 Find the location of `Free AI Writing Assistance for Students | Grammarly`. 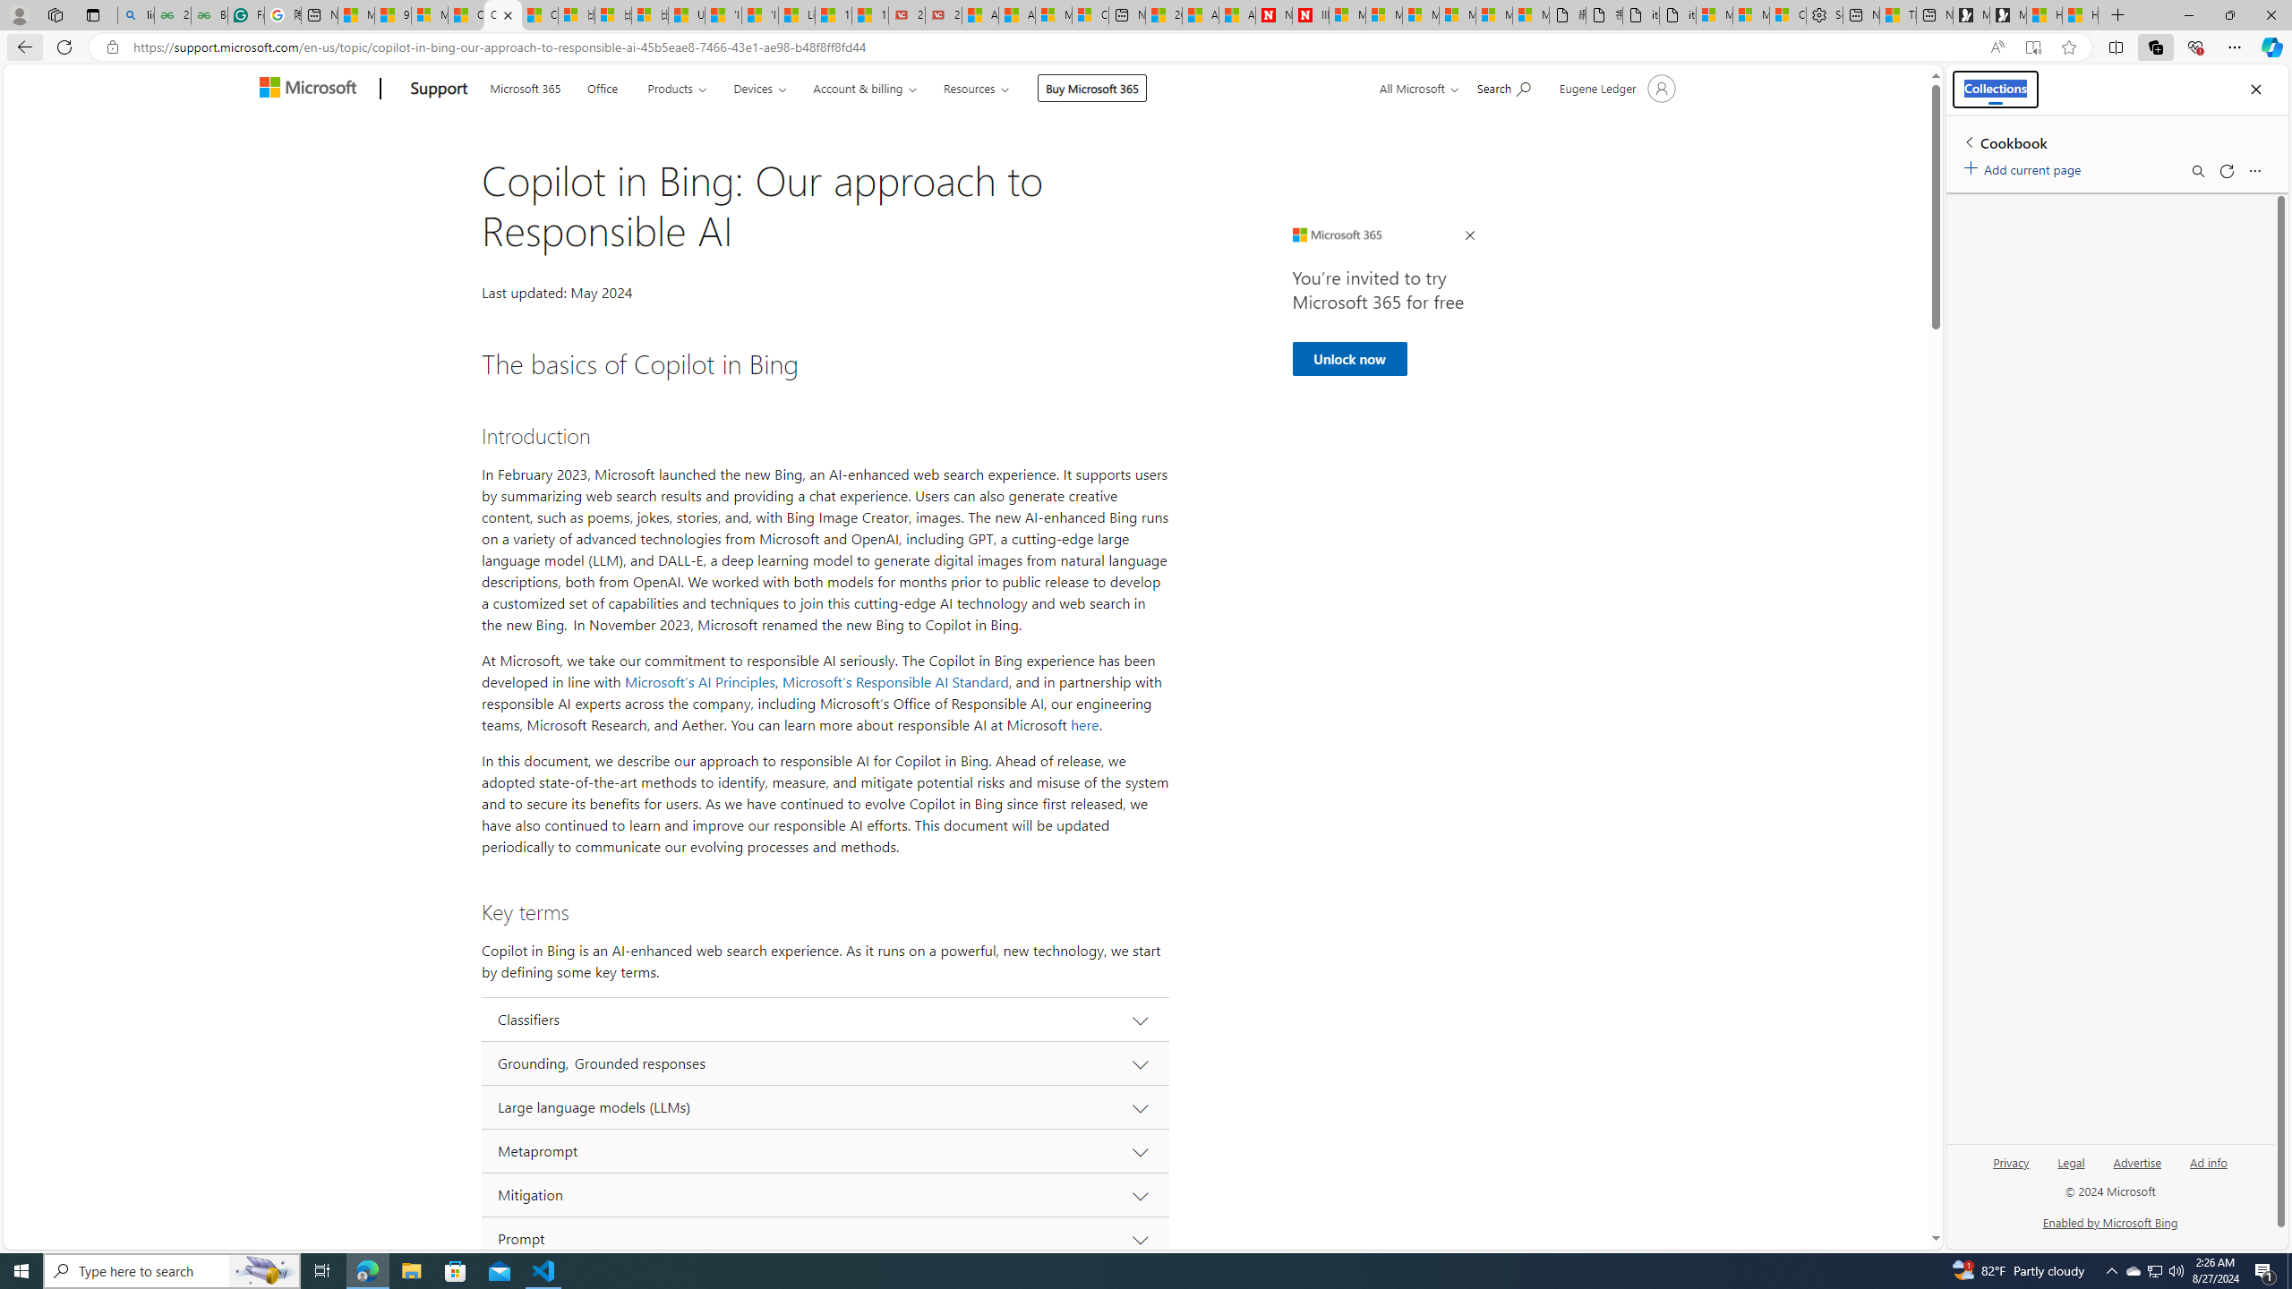

Free AI Writing Assistance for Students | Grammarly is located at coordinates (245, 15).